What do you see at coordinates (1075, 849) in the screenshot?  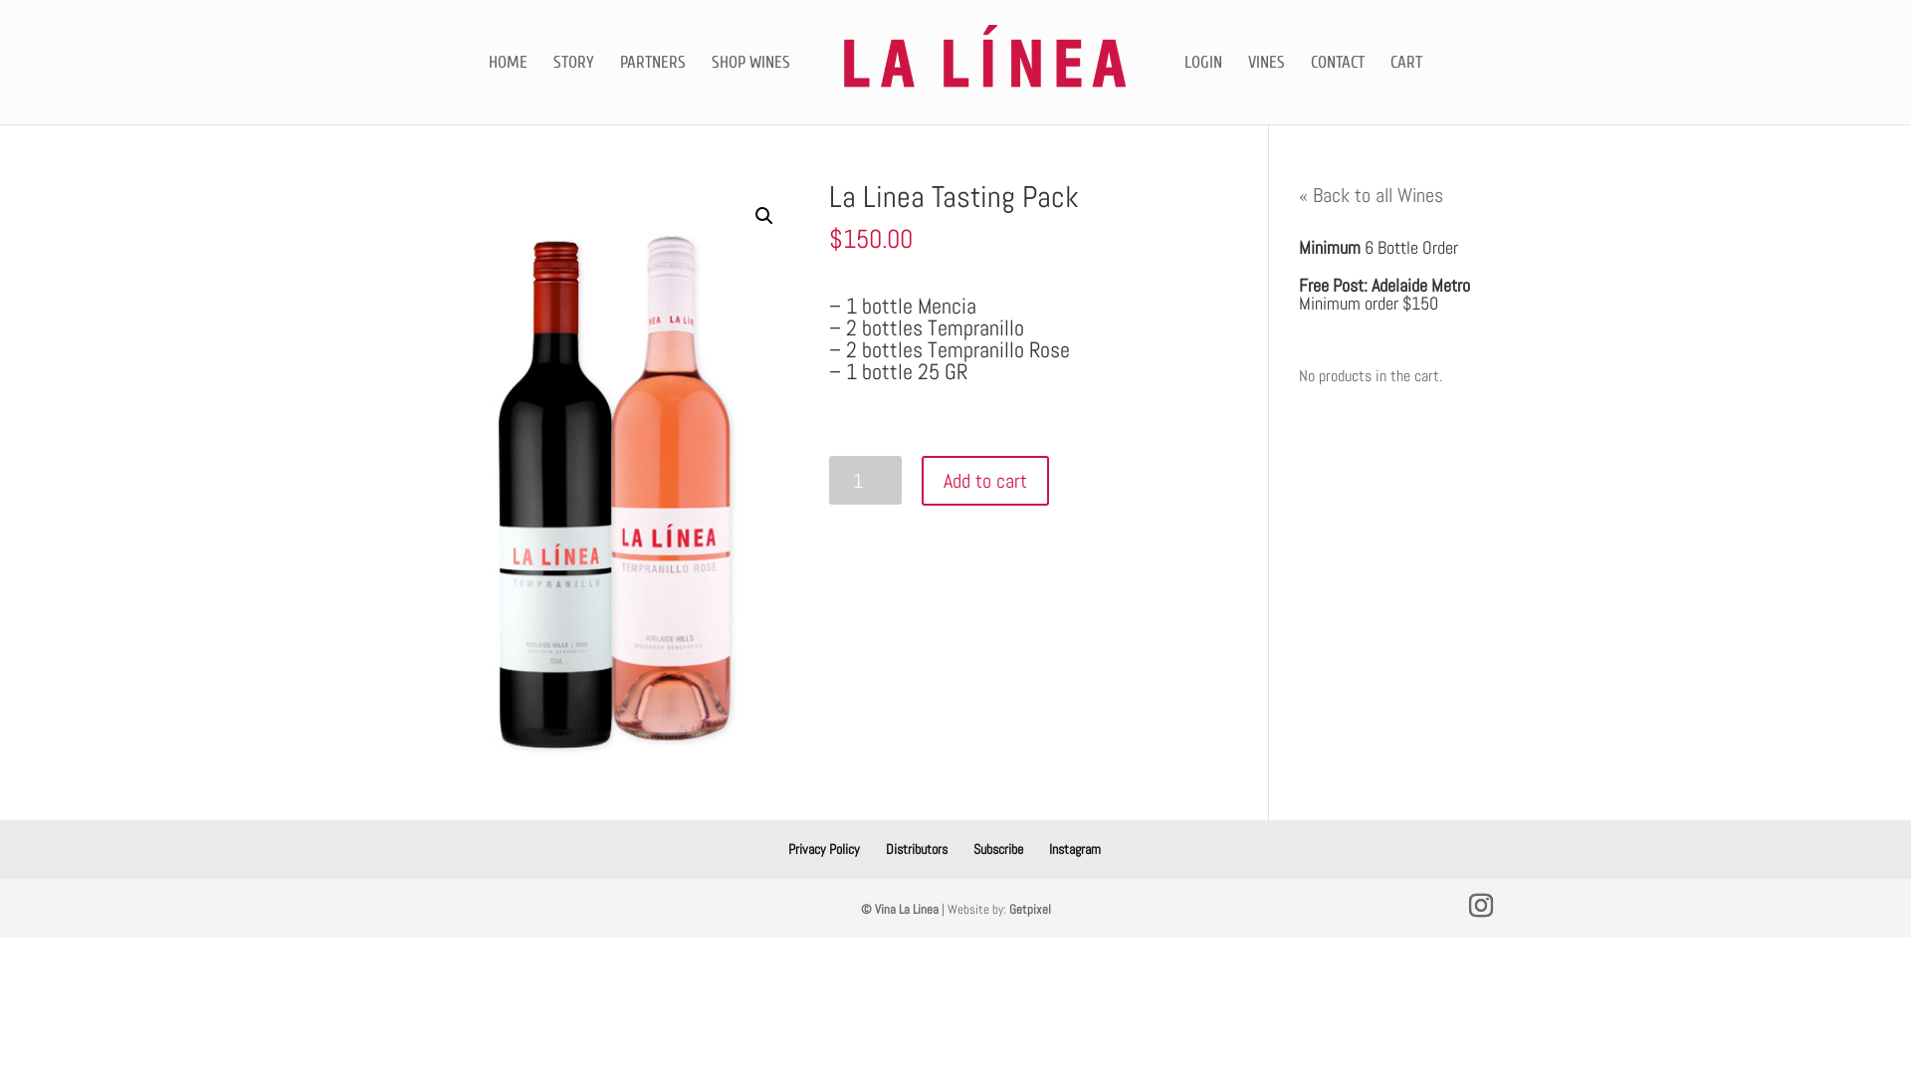 I see `Instagram` at bounding box center [1075, 849].